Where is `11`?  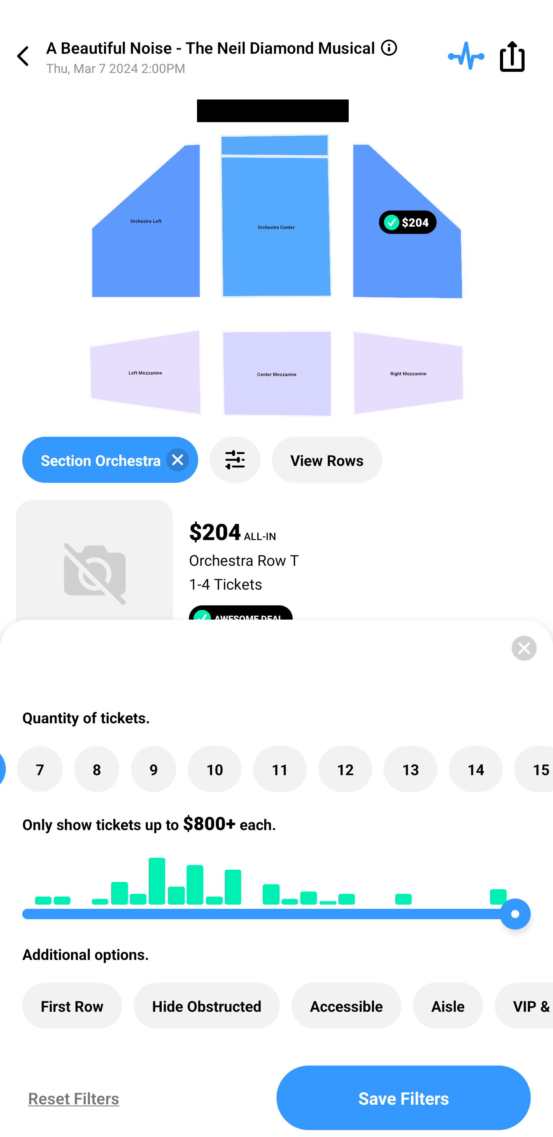
11 is located at coordinates (280, 769).